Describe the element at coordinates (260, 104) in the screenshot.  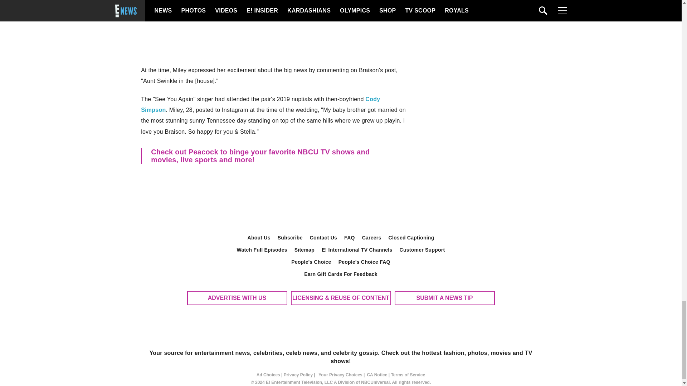
I see `Cody Simpson` at that location.